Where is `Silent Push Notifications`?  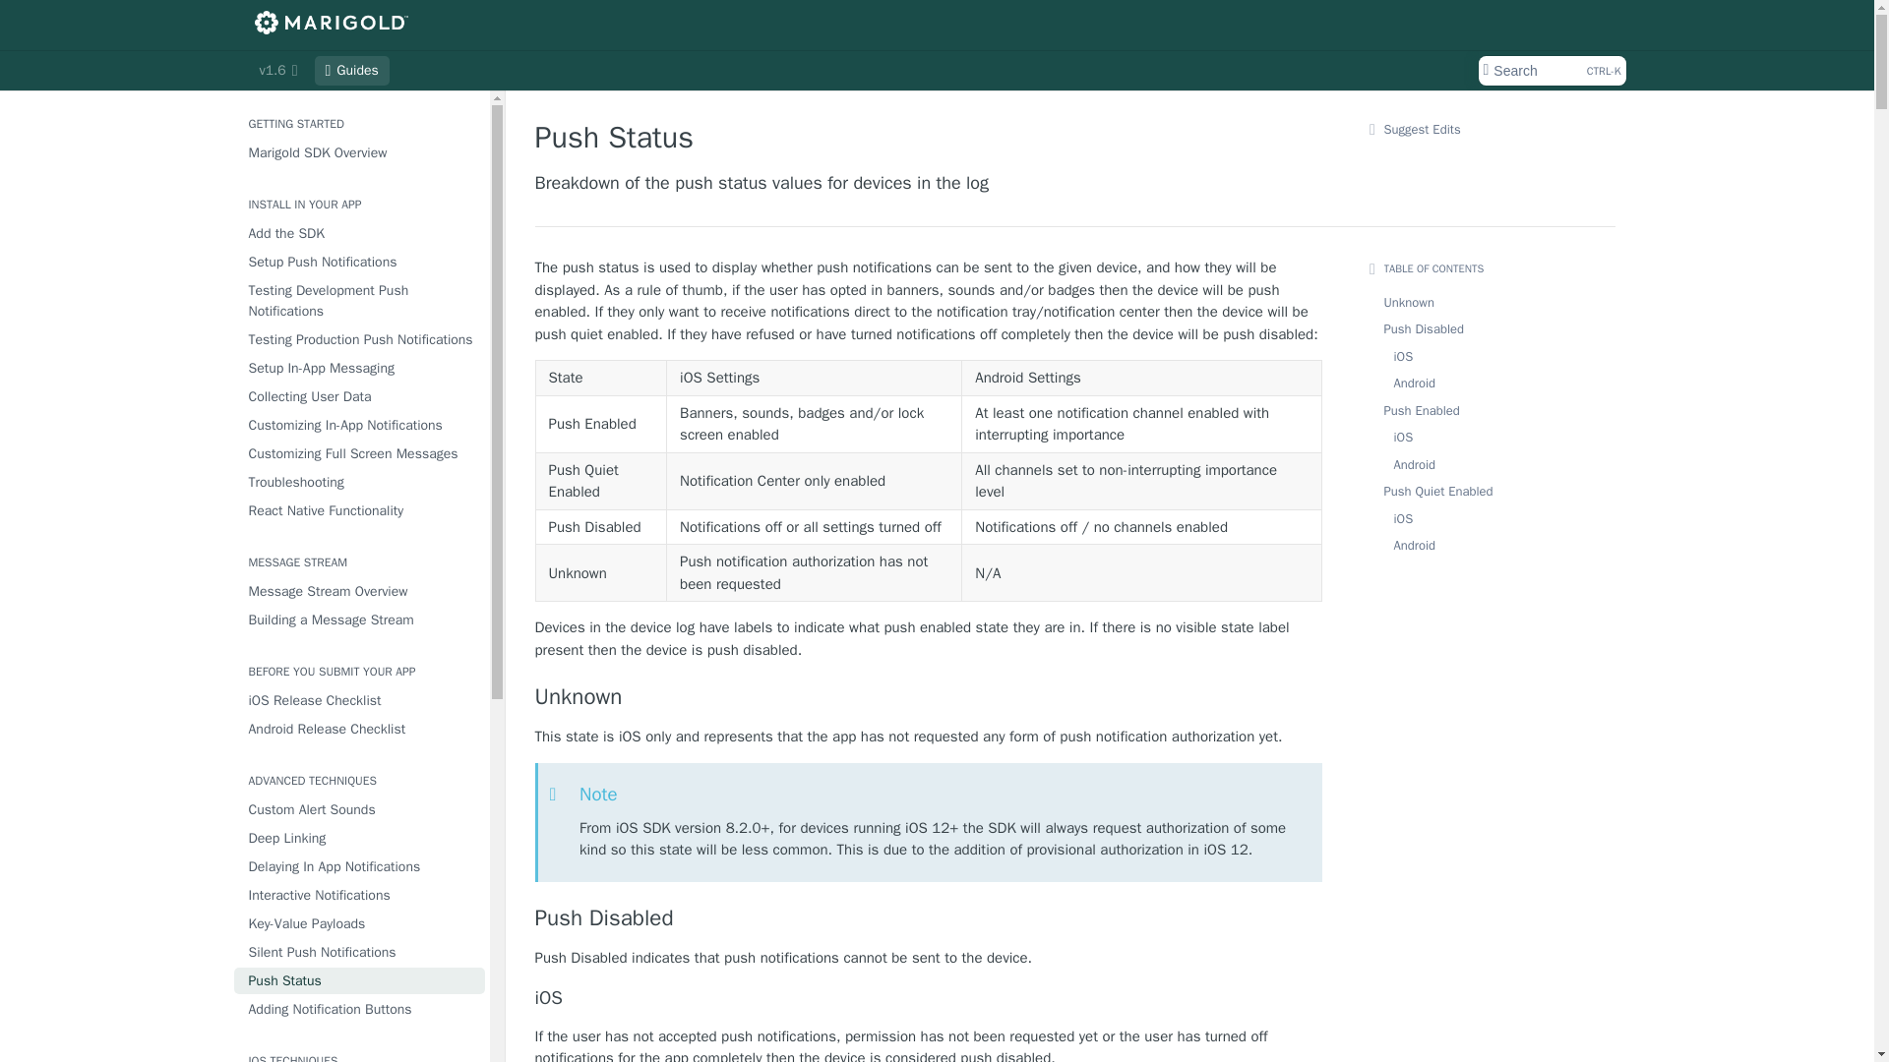 Silent Push Notifications is located at coordinates (360, 952).